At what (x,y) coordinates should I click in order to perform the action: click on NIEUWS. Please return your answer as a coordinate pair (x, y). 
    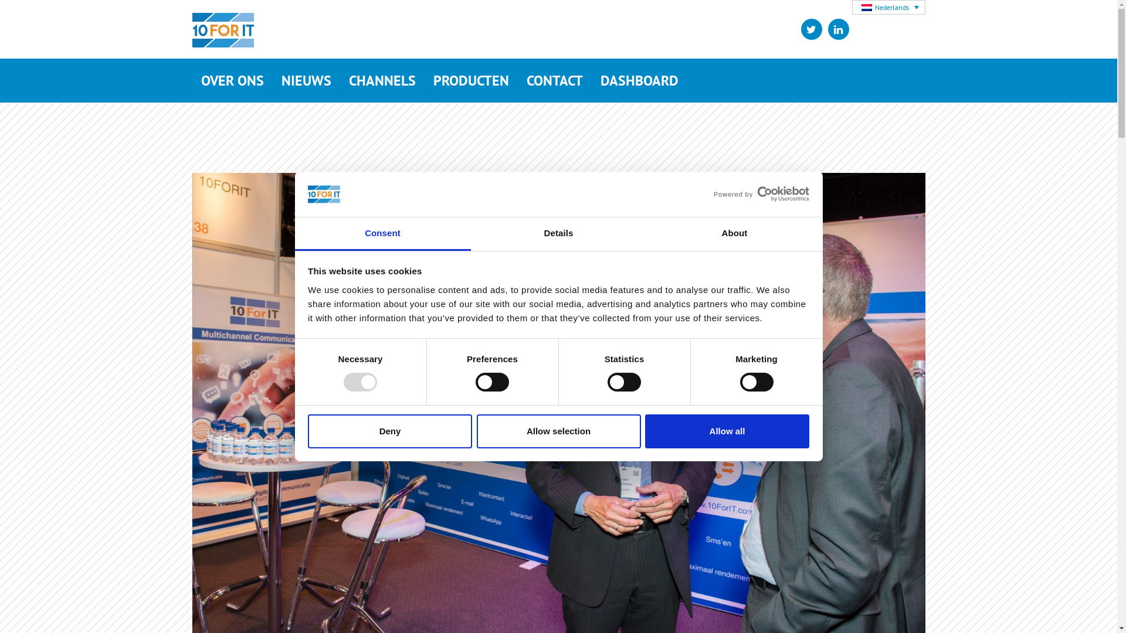
    Looking at the image, I should click on (306, 81).